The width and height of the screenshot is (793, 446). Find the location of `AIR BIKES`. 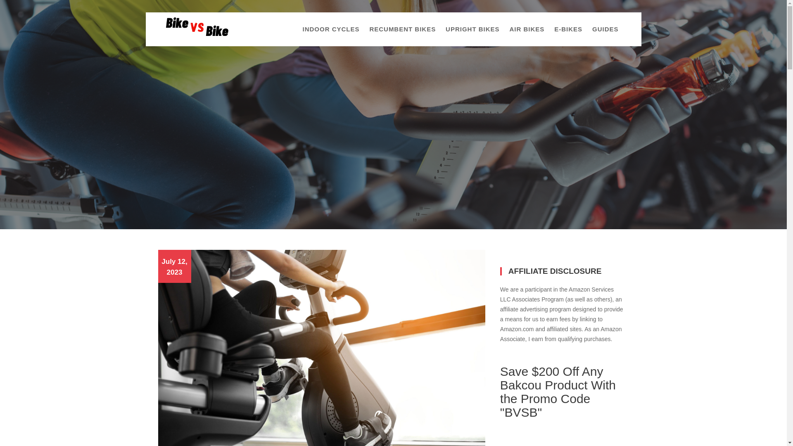

AIR BIKES is located at coordinates (527, 29).